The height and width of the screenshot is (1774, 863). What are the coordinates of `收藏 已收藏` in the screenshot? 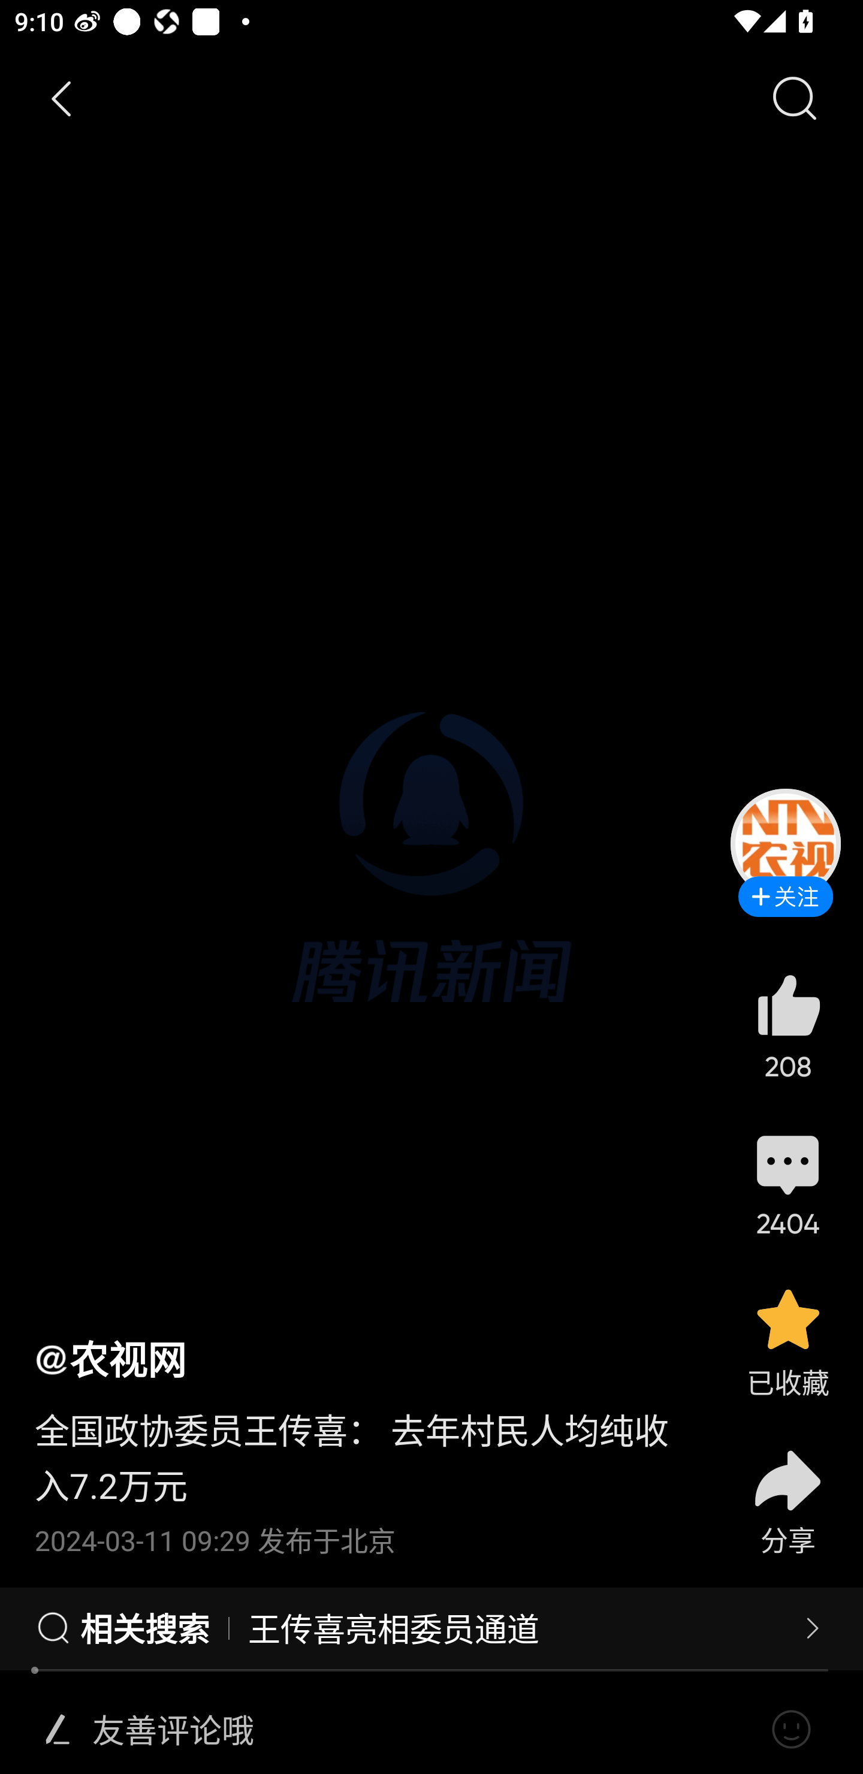 It's located at (787, 1341).